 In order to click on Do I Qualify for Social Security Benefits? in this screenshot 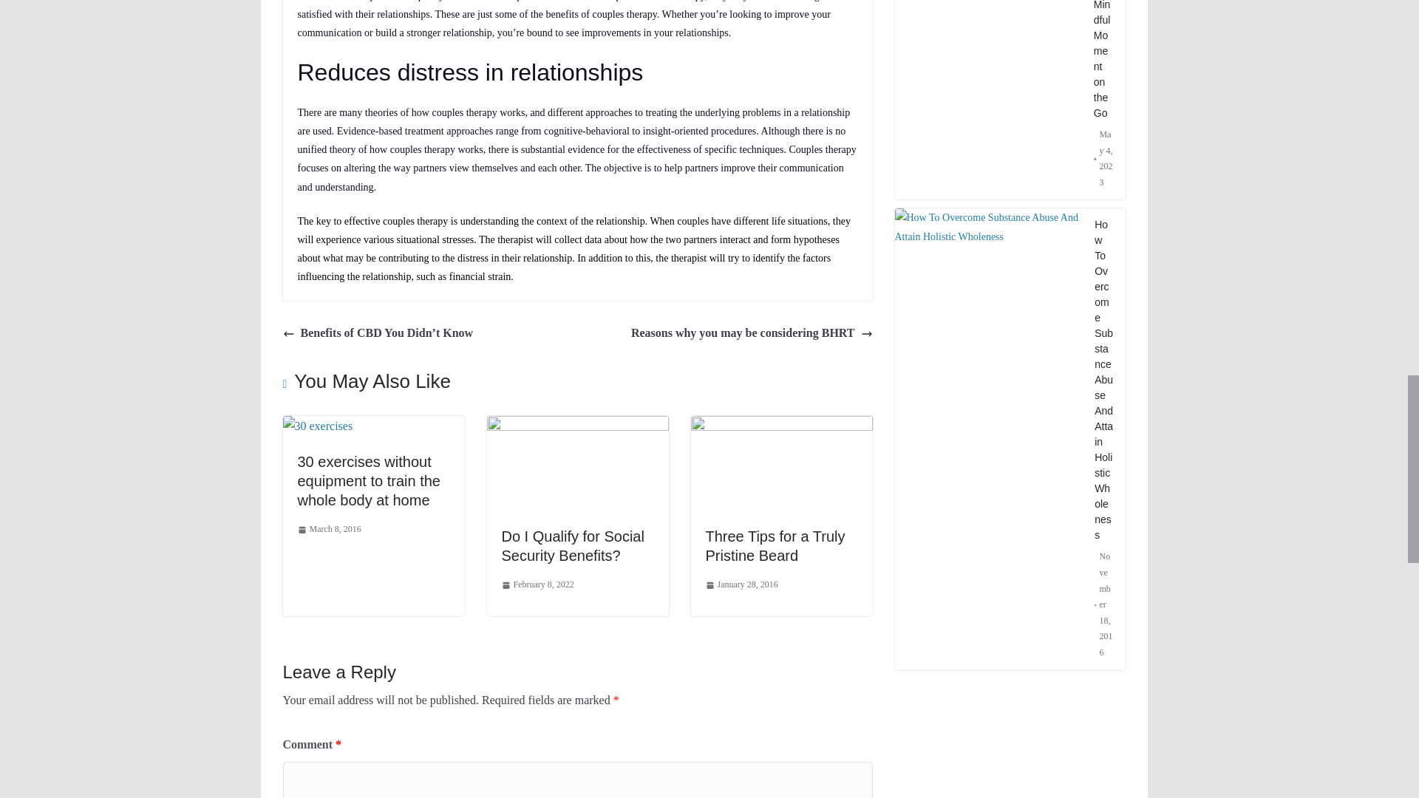, I will do `click(572, 545)`.